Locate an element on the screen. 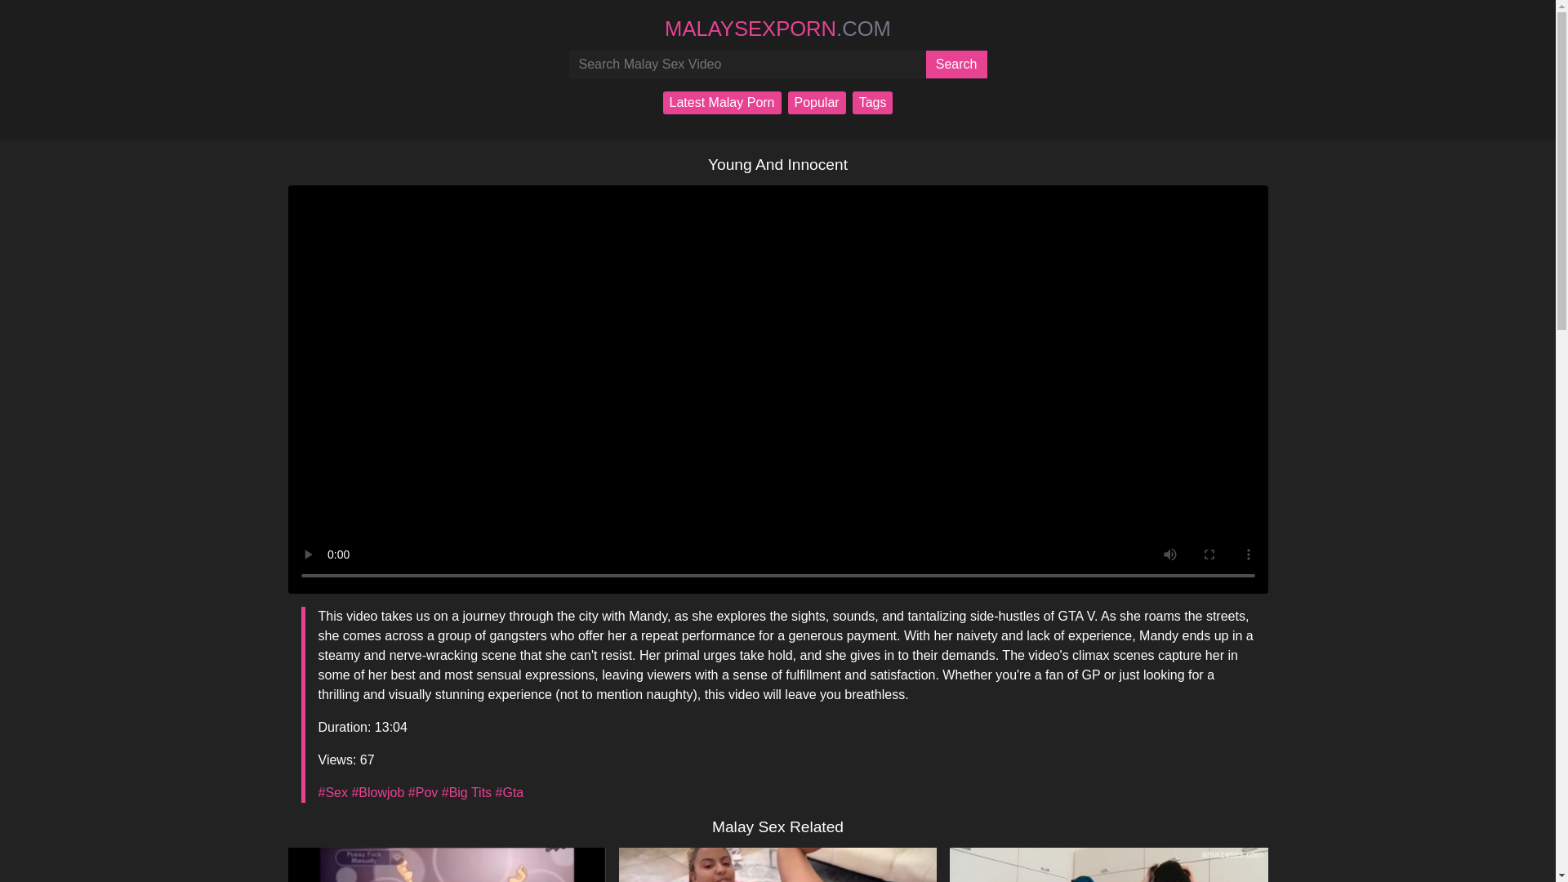 The width and height of the screenshot is (1568, 882). Big Tits is located at coordinates (467, 792).